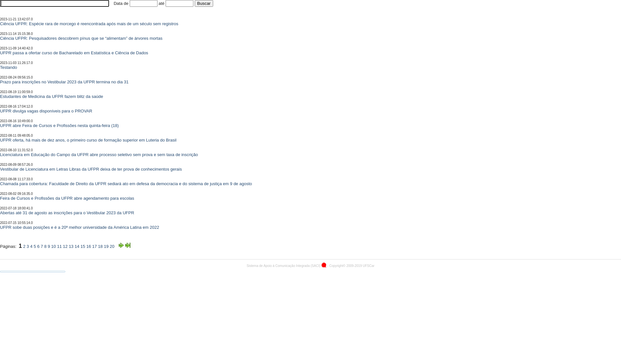  What do you see at coordinates (71, 246) in the screenshot?
I see `13` at bounding box center [71, 246].